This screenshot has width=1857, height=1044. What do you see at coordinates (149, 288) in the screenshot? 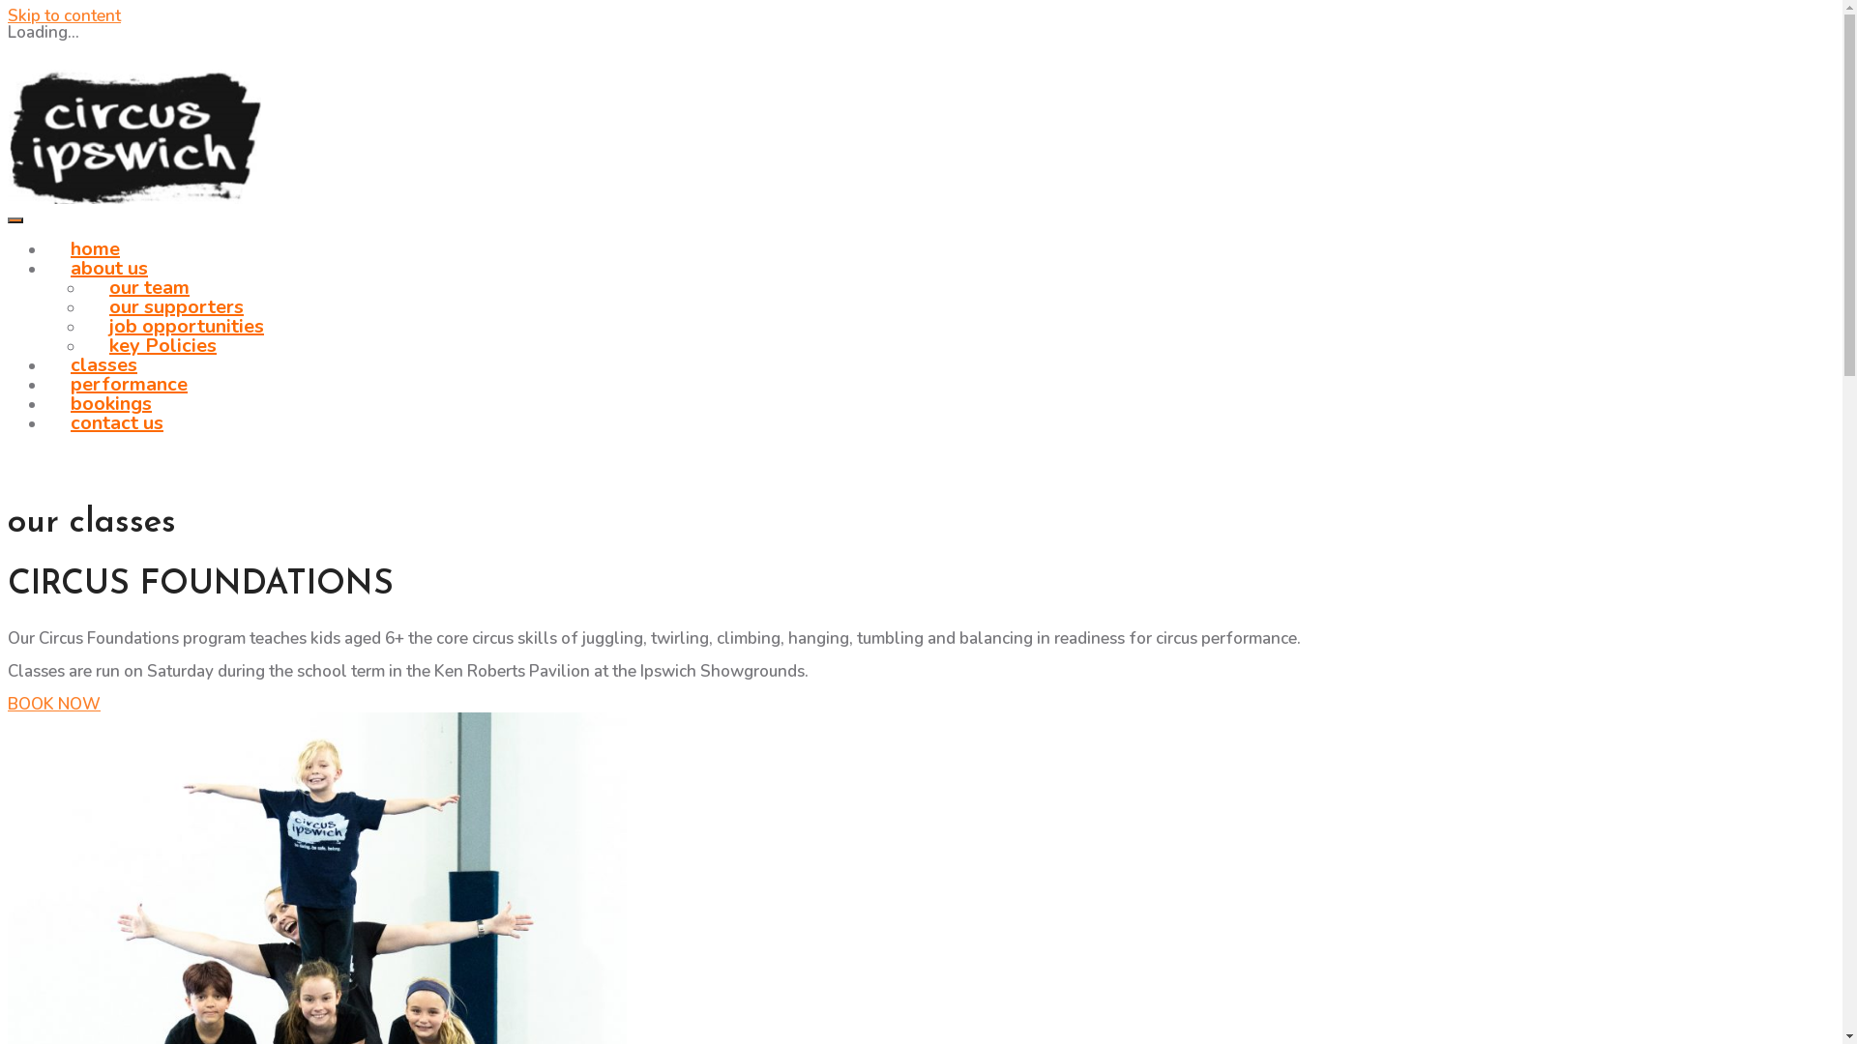
I see `our team` at bounding box center [149, 288].